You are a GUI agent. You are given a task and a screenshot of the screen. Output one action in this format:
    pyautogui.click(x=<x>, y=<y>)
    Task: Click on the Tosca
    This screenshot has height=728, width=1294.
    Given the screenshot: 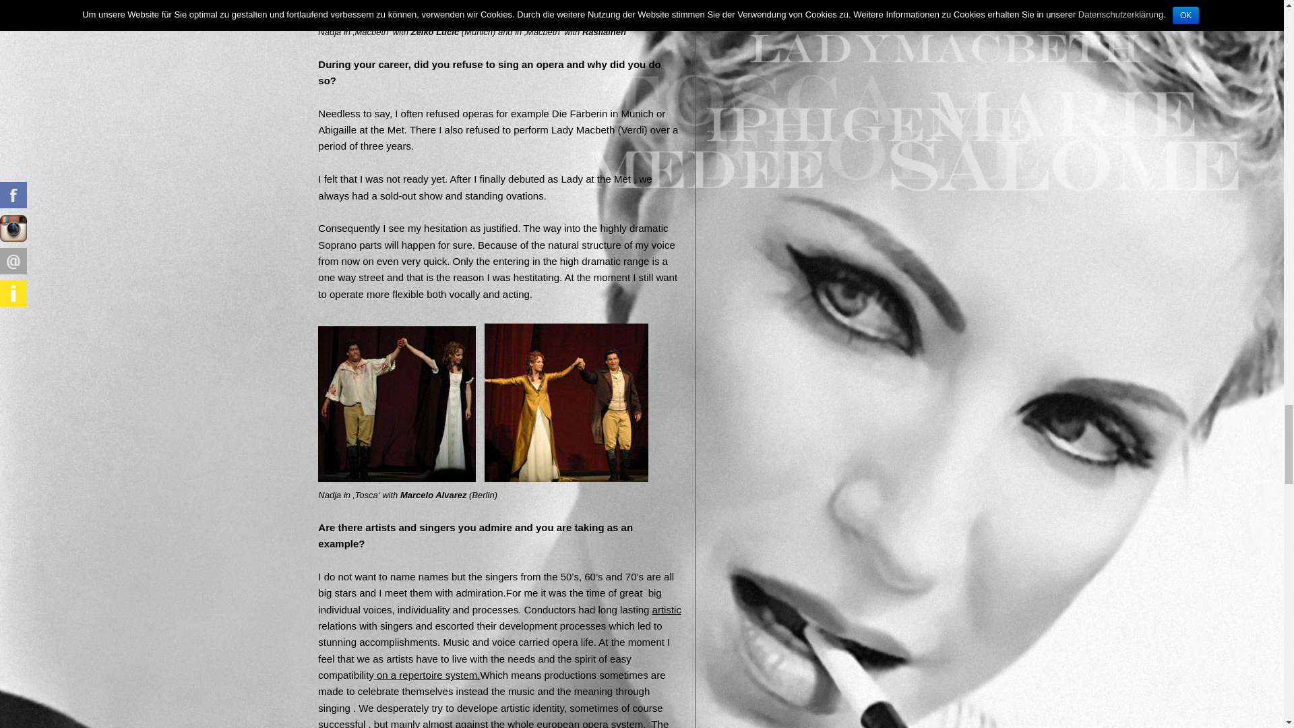 What is the action you would take?
    pyautogui.click(x=566, y=402)
    